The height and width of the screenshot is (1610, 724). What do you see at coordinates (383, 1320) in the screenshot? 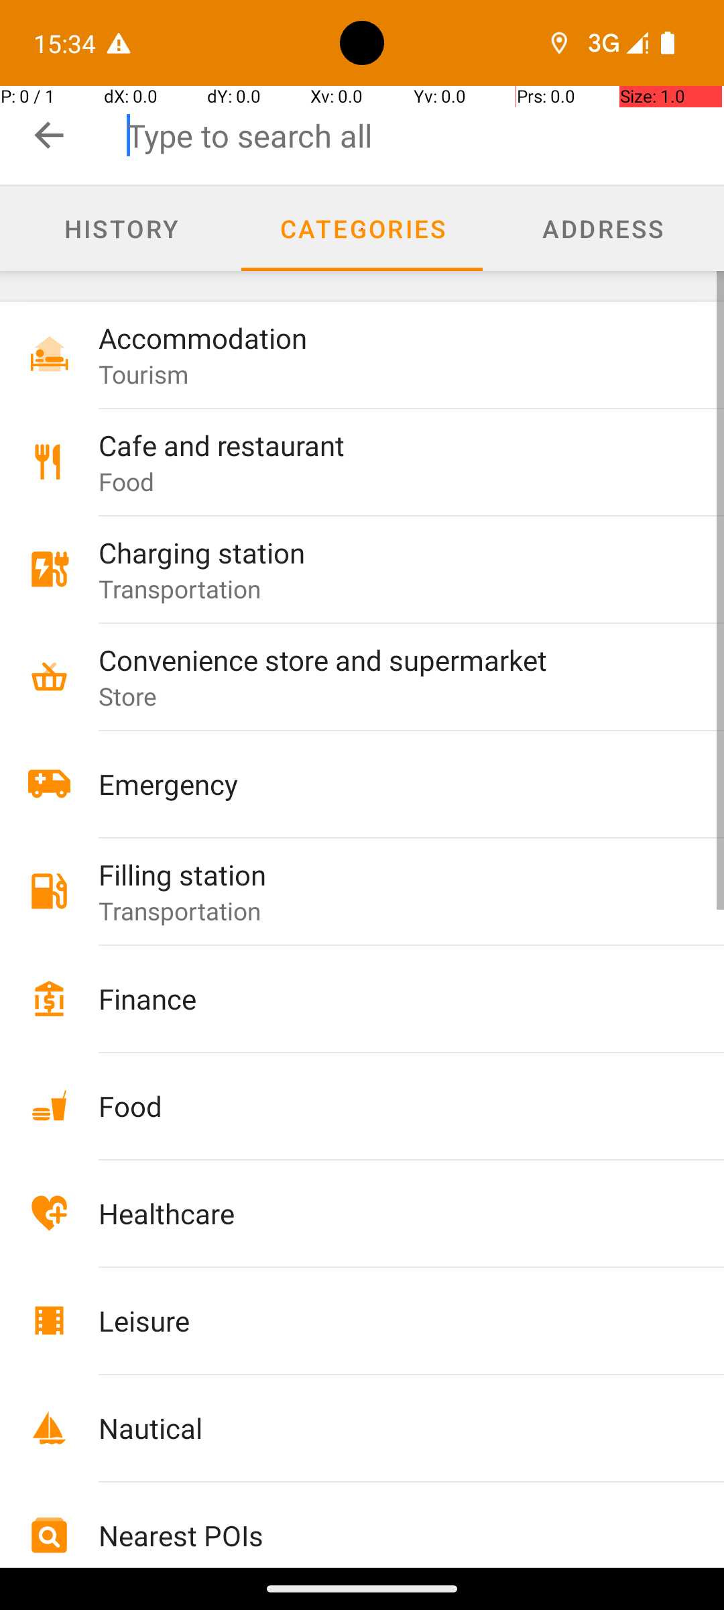
I see `Leisure` at bounding box center [383, 1320].